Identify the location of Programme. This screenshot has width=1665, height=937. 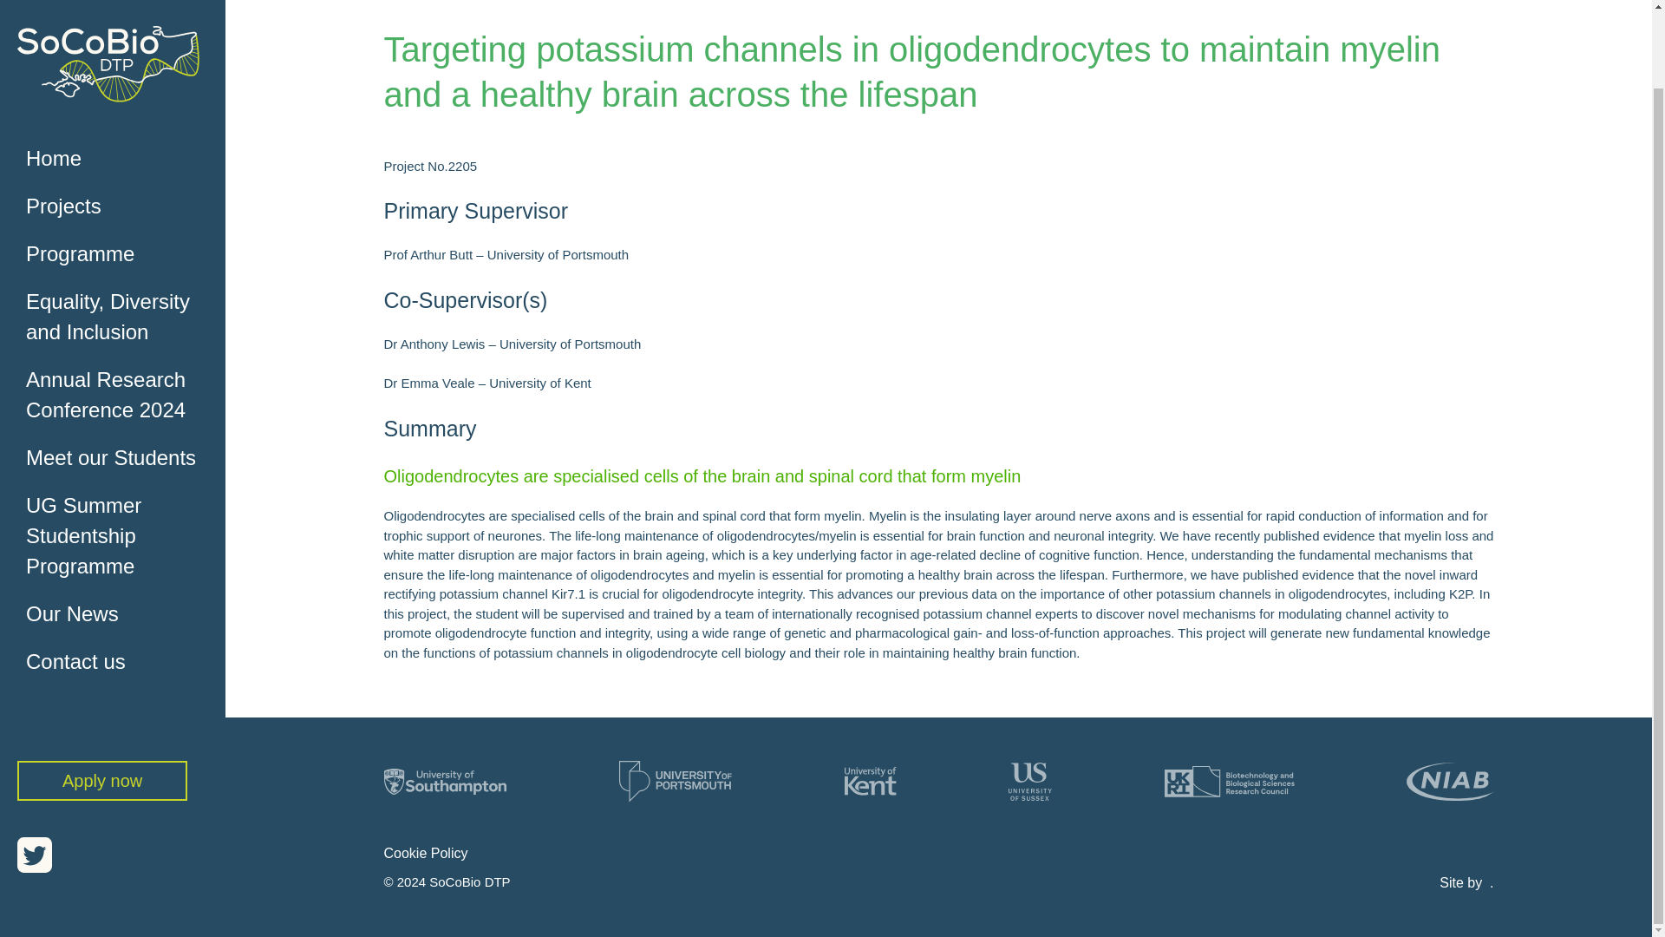
(121, 169).